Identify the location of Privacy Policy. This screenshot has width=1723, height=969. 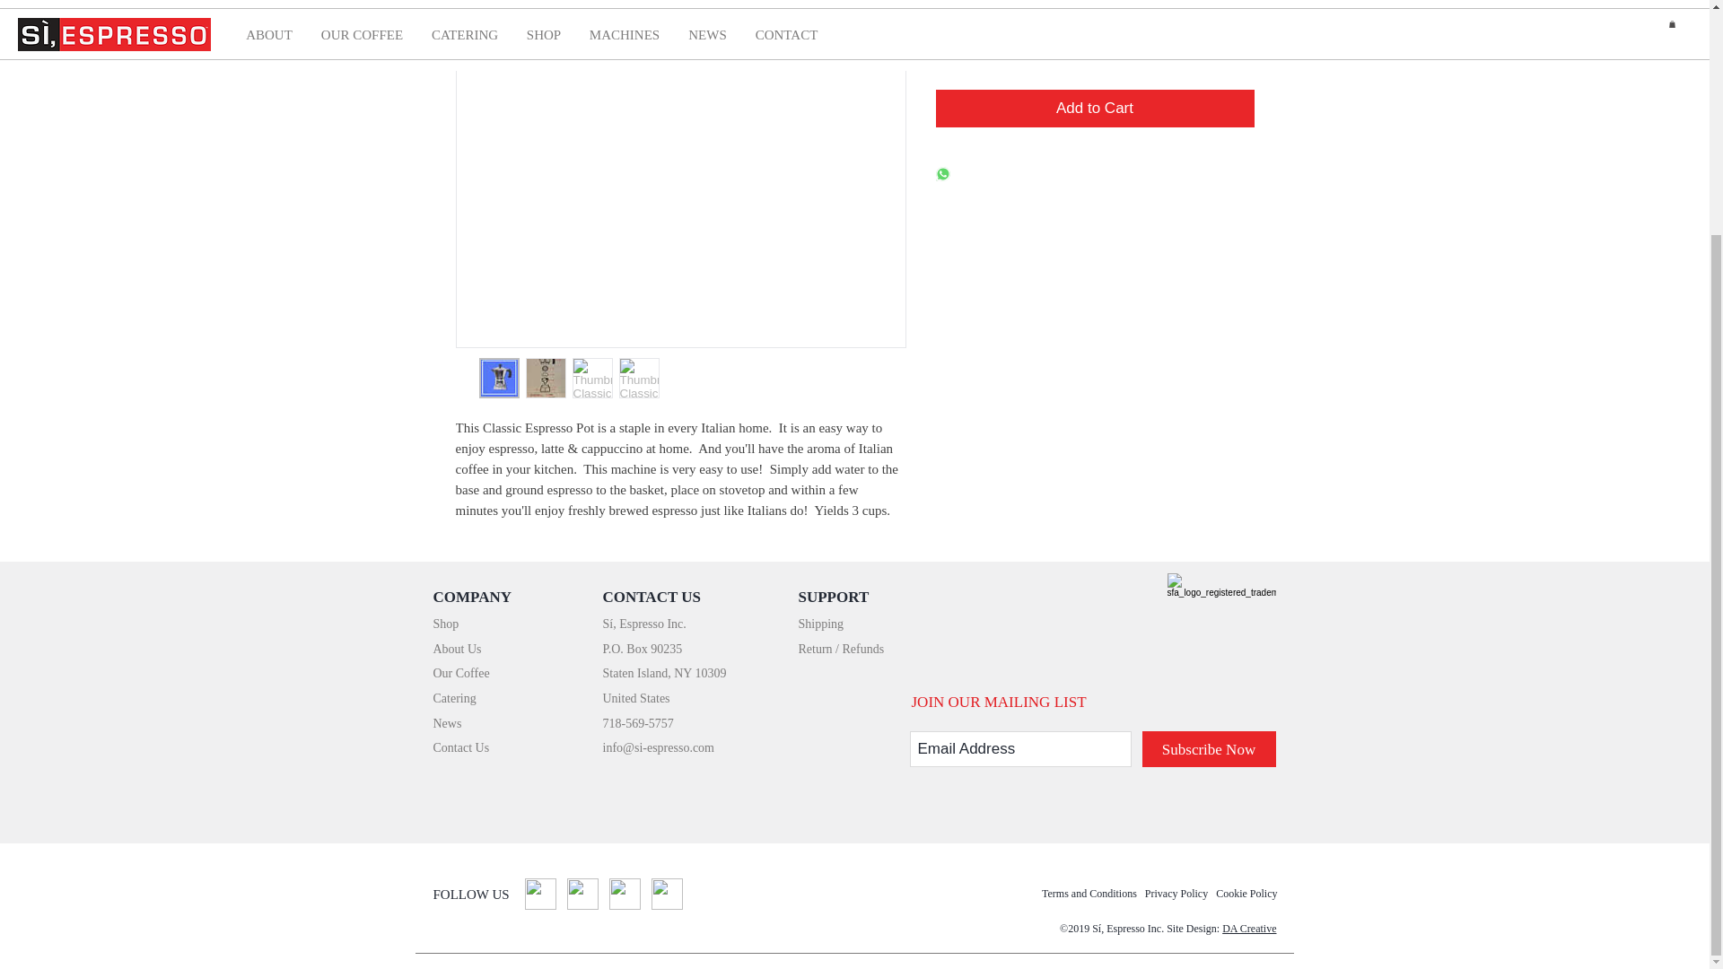
(1176, 894).